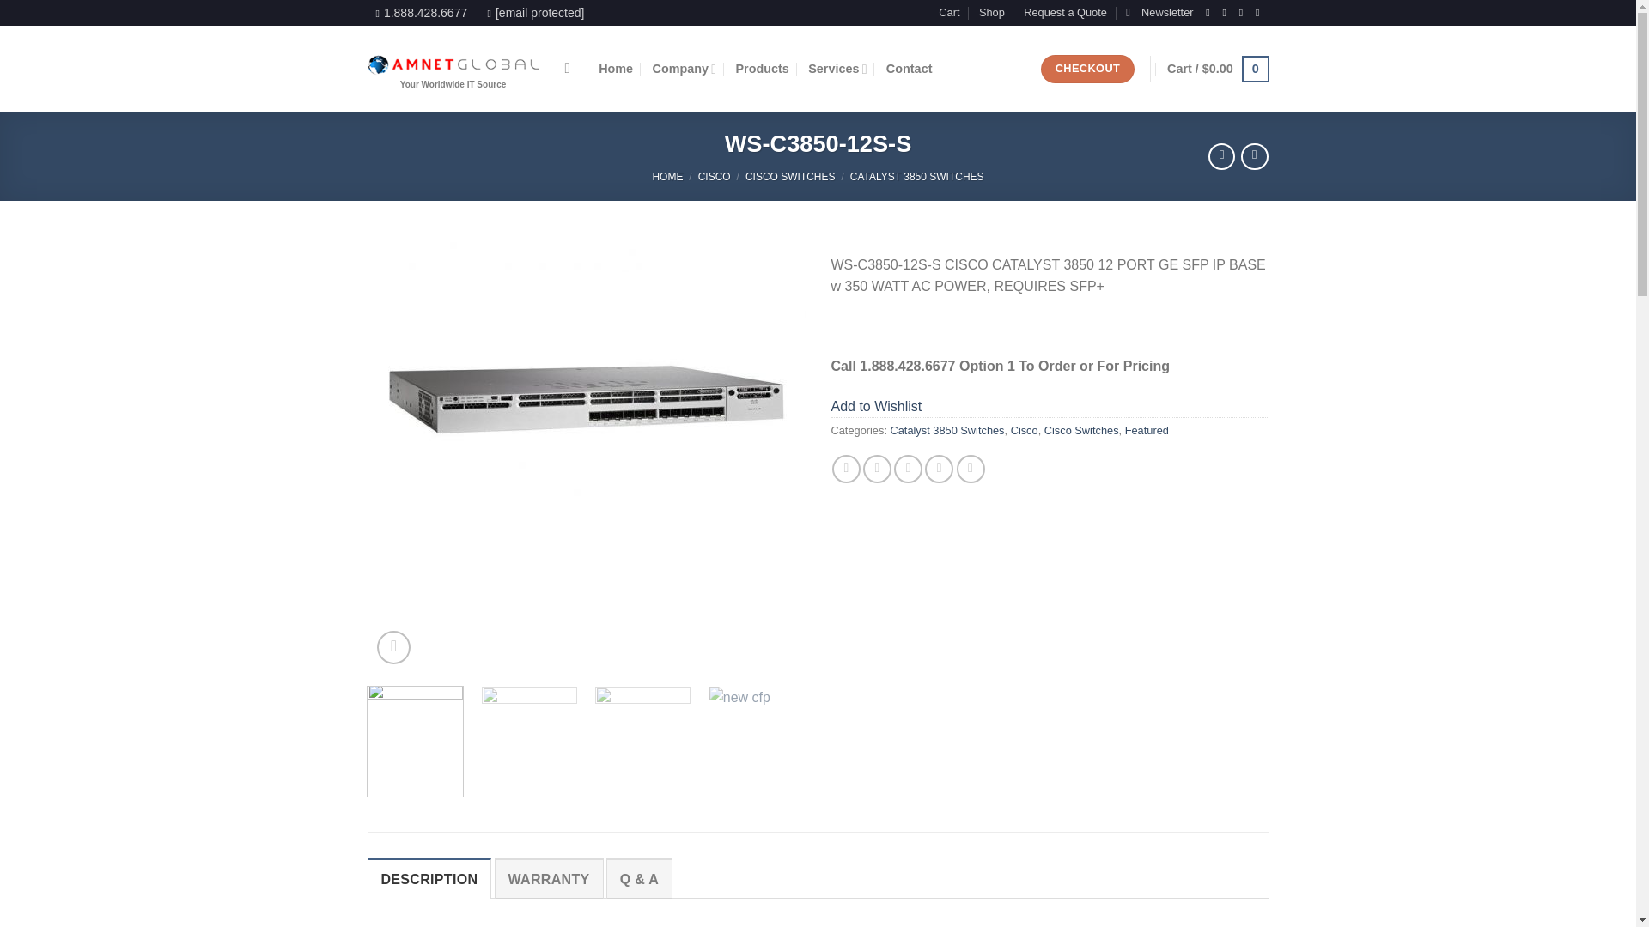  What do you see at coordinates (877, 469) in the screenshot?
I see `Share on Twitter` at bounding box center [877, 469].